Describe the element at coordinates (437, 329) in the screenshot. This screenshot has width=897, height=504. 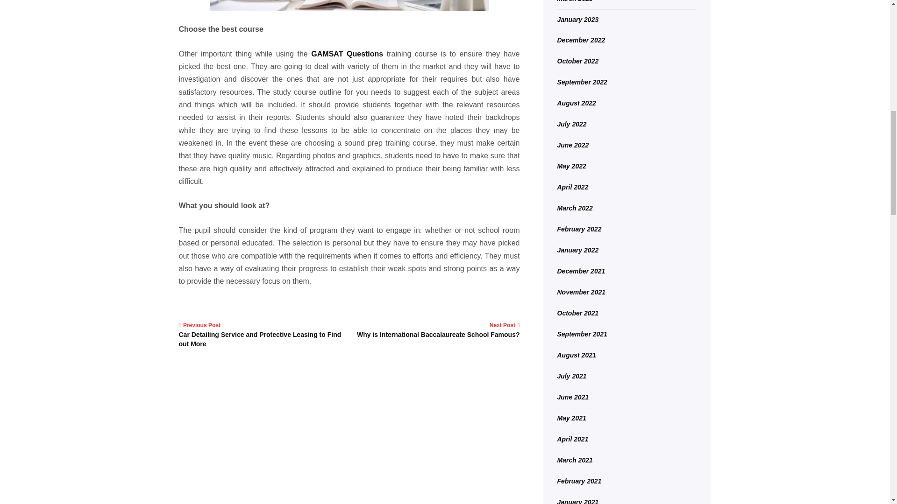
I see `GAMSAT Questions` at that location.